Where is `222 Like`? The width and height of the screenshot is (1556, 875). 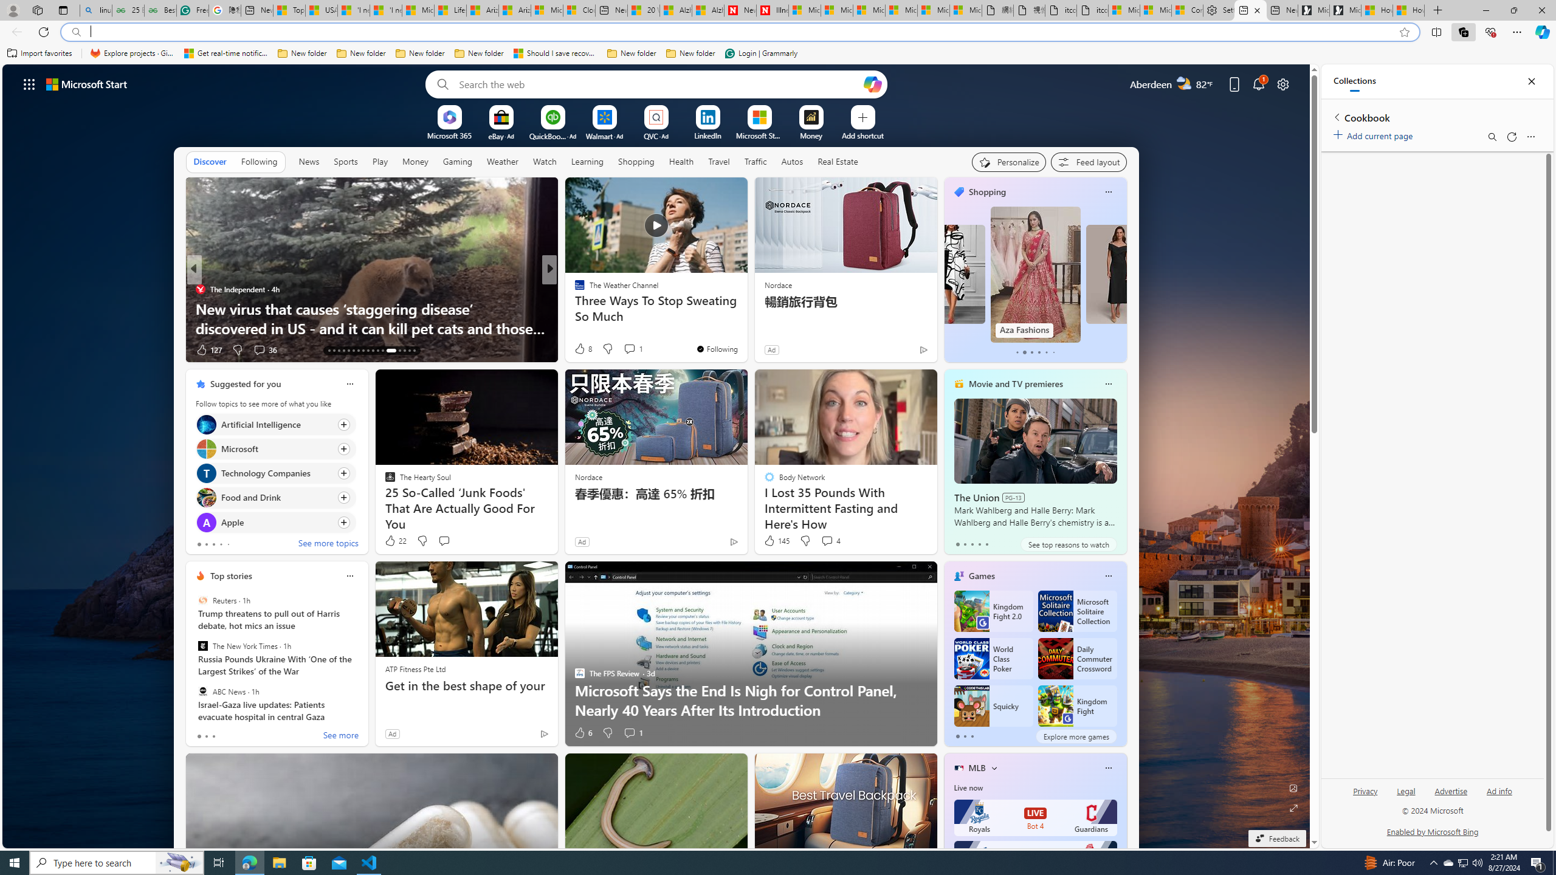
222 Like is located at coordinates (582, 350).